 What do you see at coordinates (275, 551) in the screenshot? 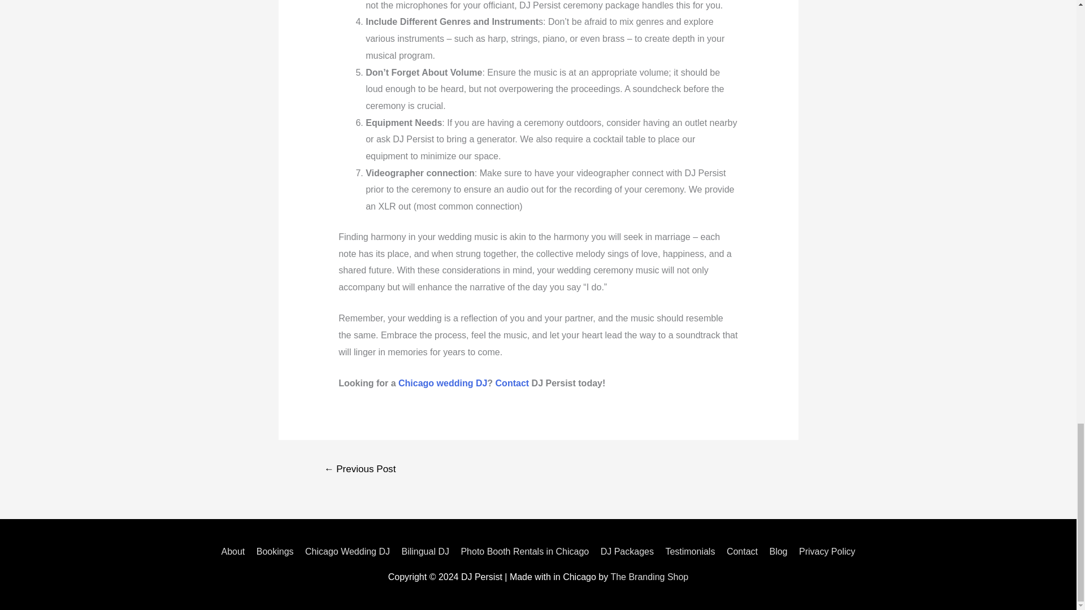
I see `Bookings` at bounding box center [275, 551].